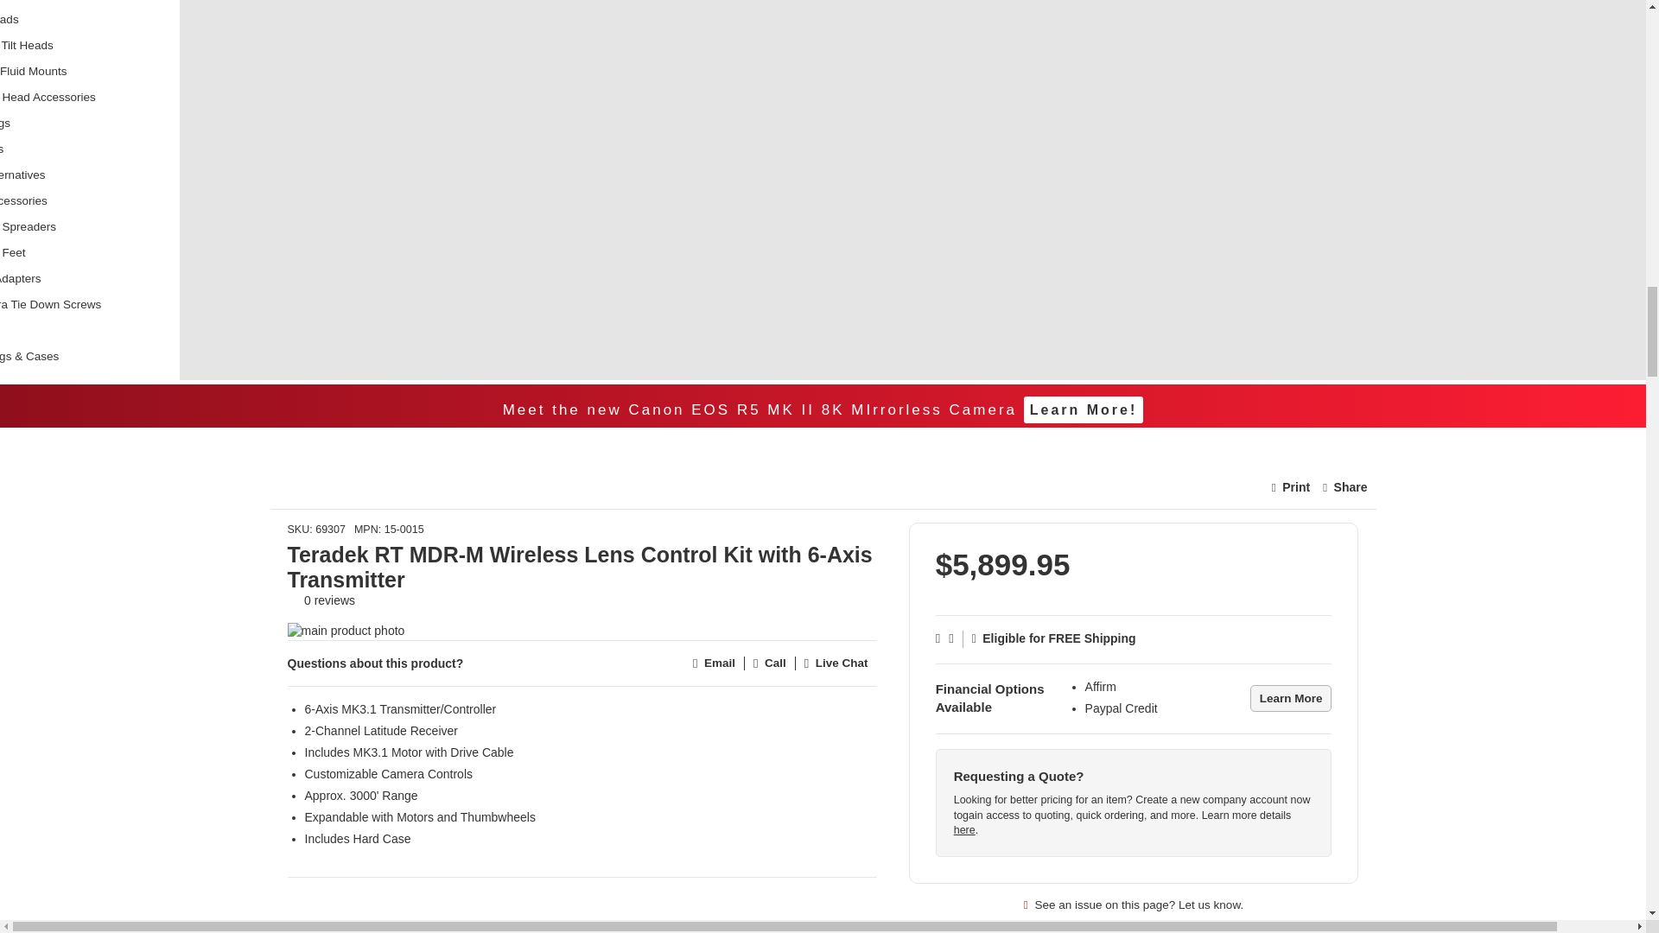 This screenshot has height=933, width=1659. Describe the element at coordinates (1291, 487) in the screenshot. I see `Print` at that location.